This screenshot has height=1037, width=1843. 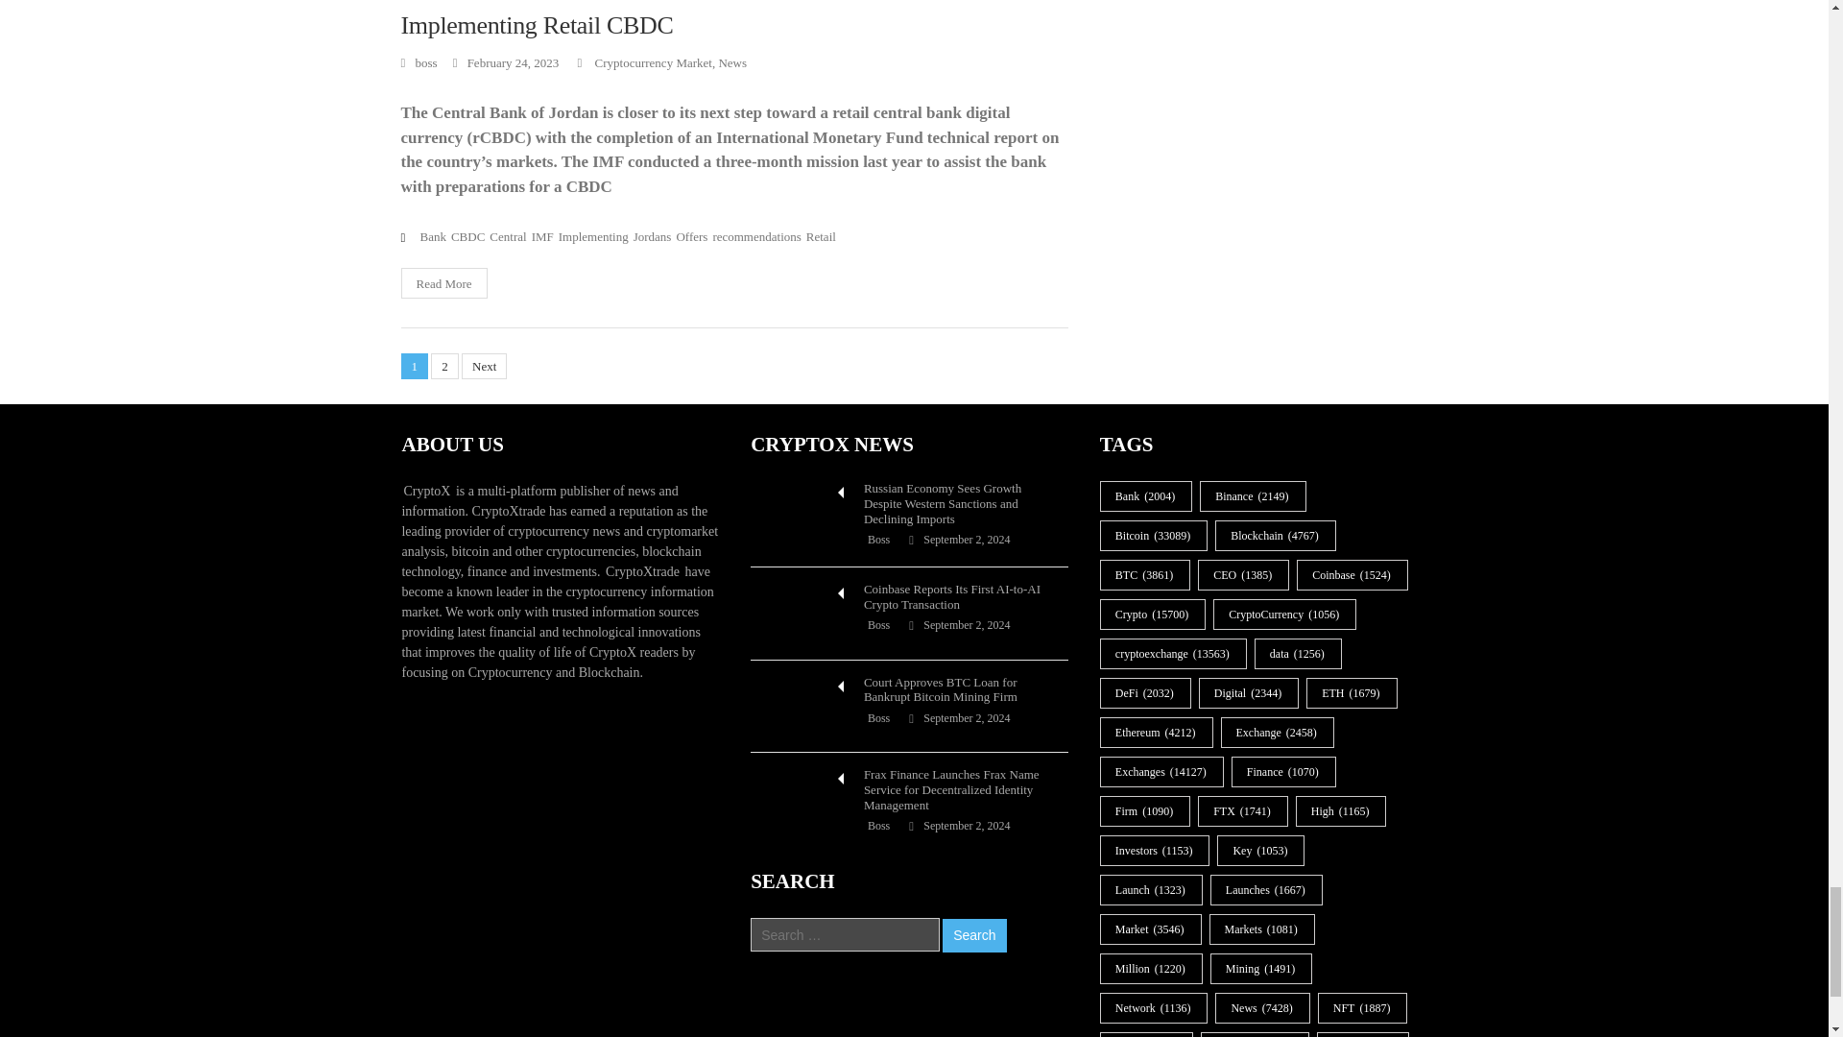 What do you see at coordinates (973, 935) in the screenshot?
I see `Search` at bounding box center [973, 935].